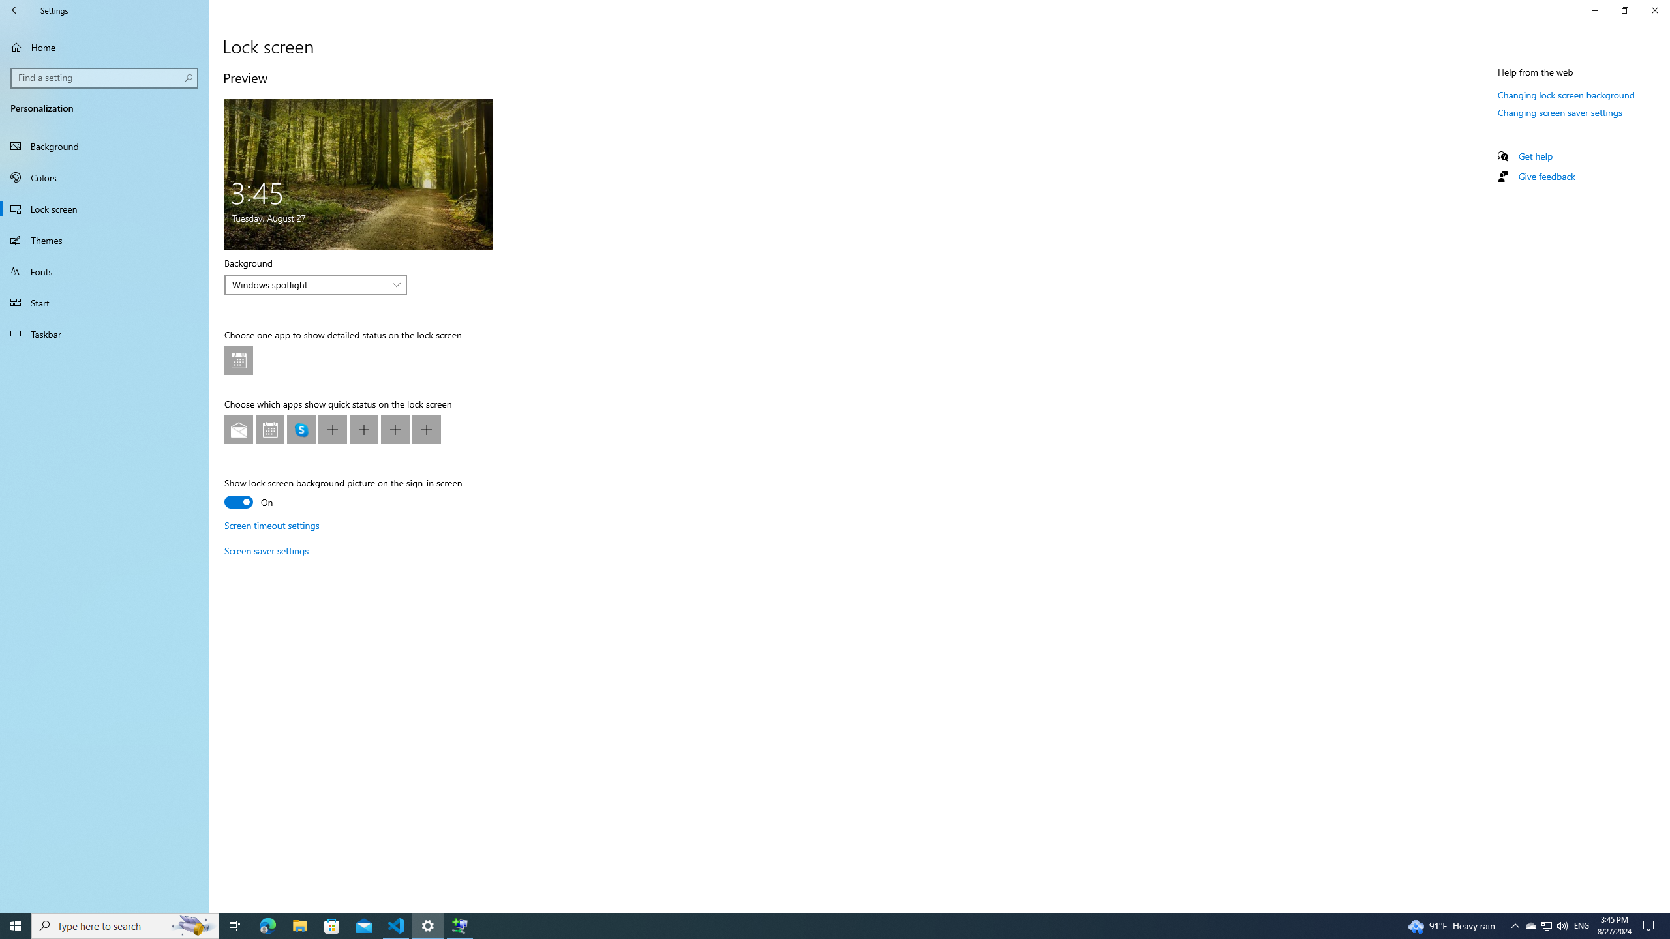 This screenshot has width=1670, height=939. What do you see at coordinates (104, 240) in the screenshot?
I see `Themes` at bounding box center [104, 240].